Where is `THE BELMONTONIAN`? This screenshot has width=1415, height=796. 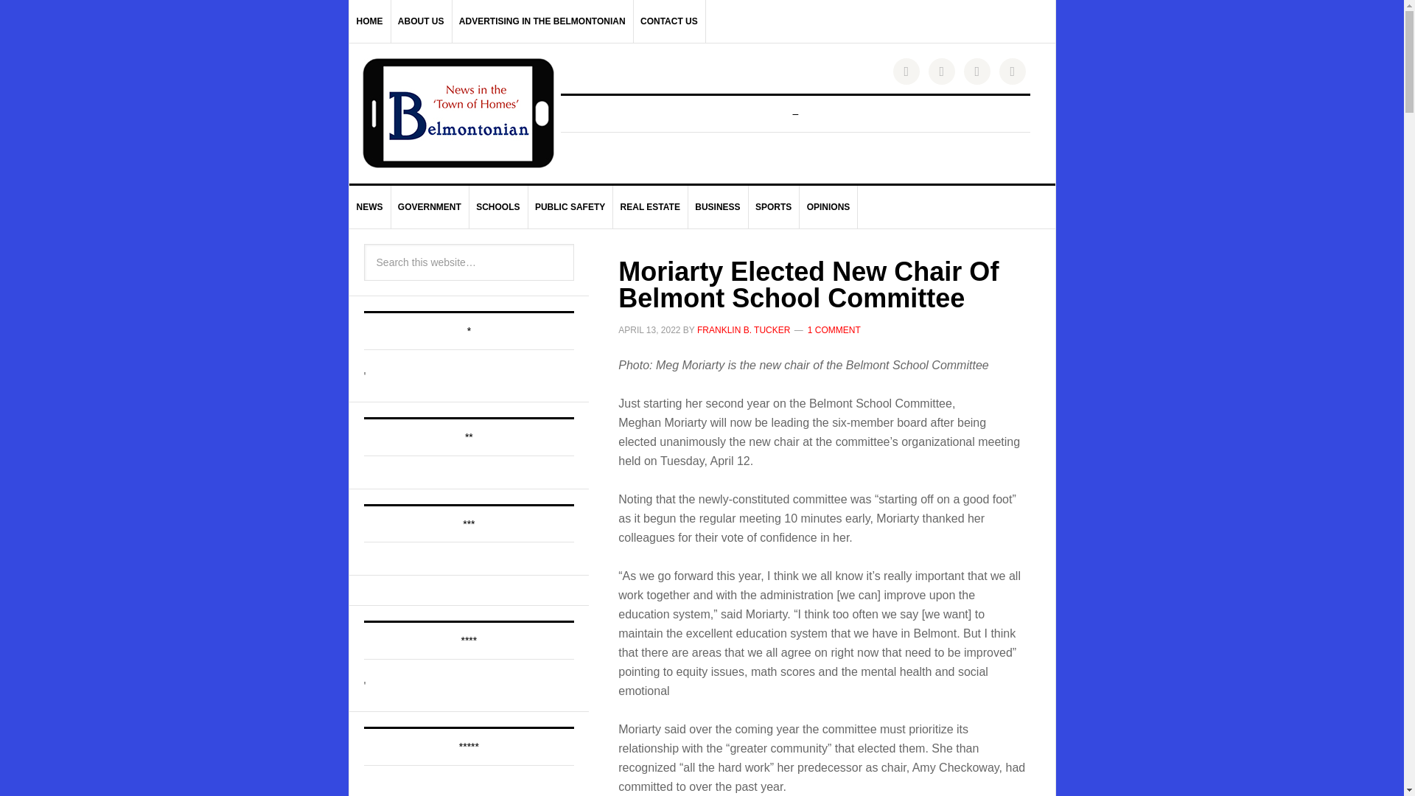 THE BELMONTONIAN is located at coordinates (458, 113).